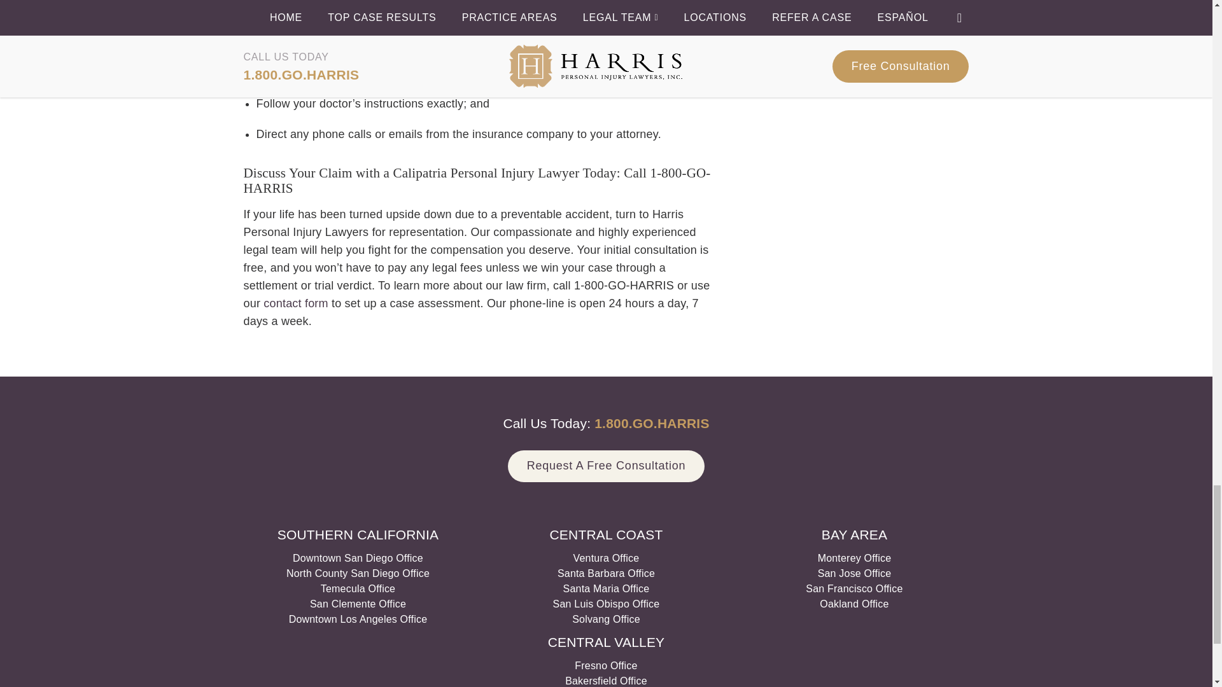 The width and height of the screenshot is (1222, 687). Describe the element at coordinates (294, 303) in the screenshot. I see ` contact form` at that location.